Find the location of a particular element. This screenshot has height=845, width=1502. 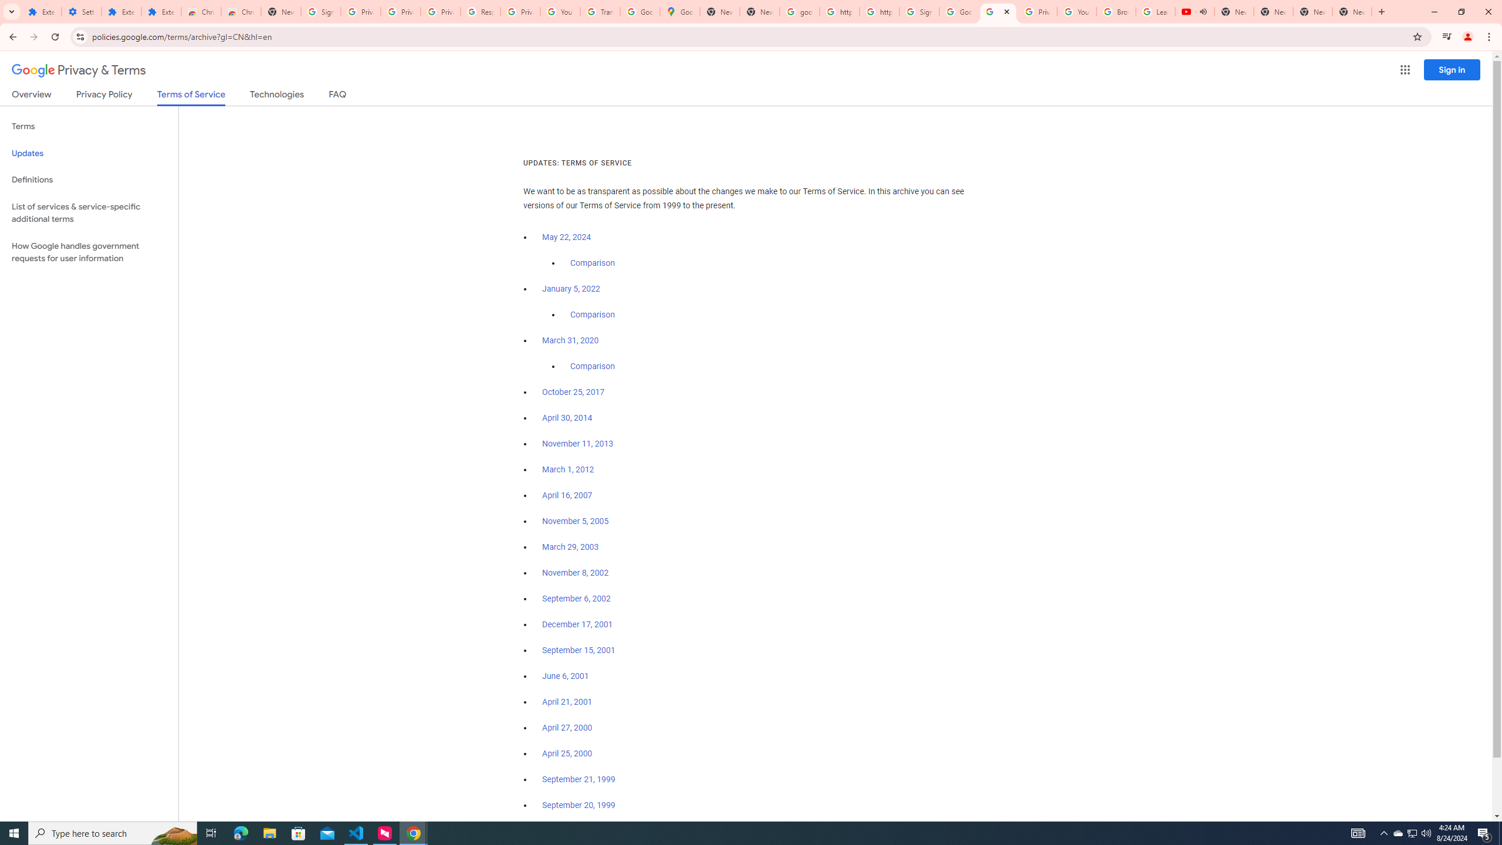

September 21, 1999 is located at coordinates (579, 779).